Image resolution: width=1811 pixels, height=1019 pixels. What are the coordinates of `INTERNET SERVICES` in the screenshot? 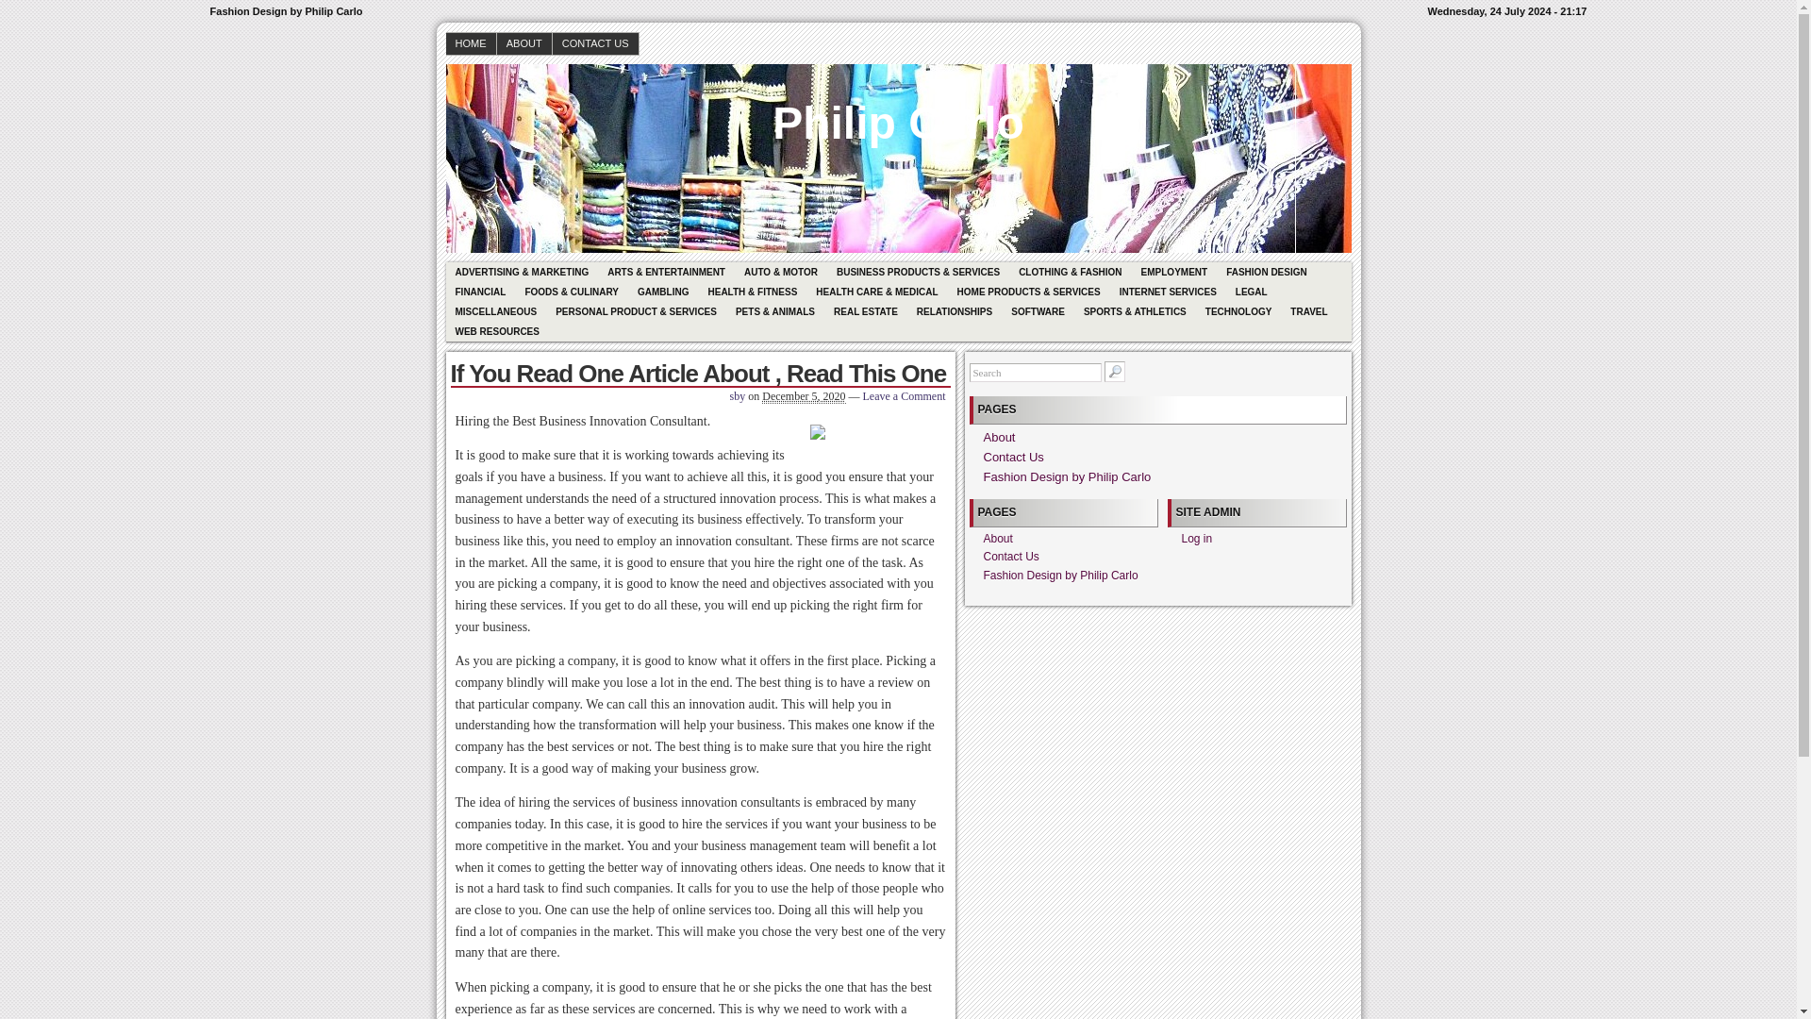 It's located at (1168, 292).